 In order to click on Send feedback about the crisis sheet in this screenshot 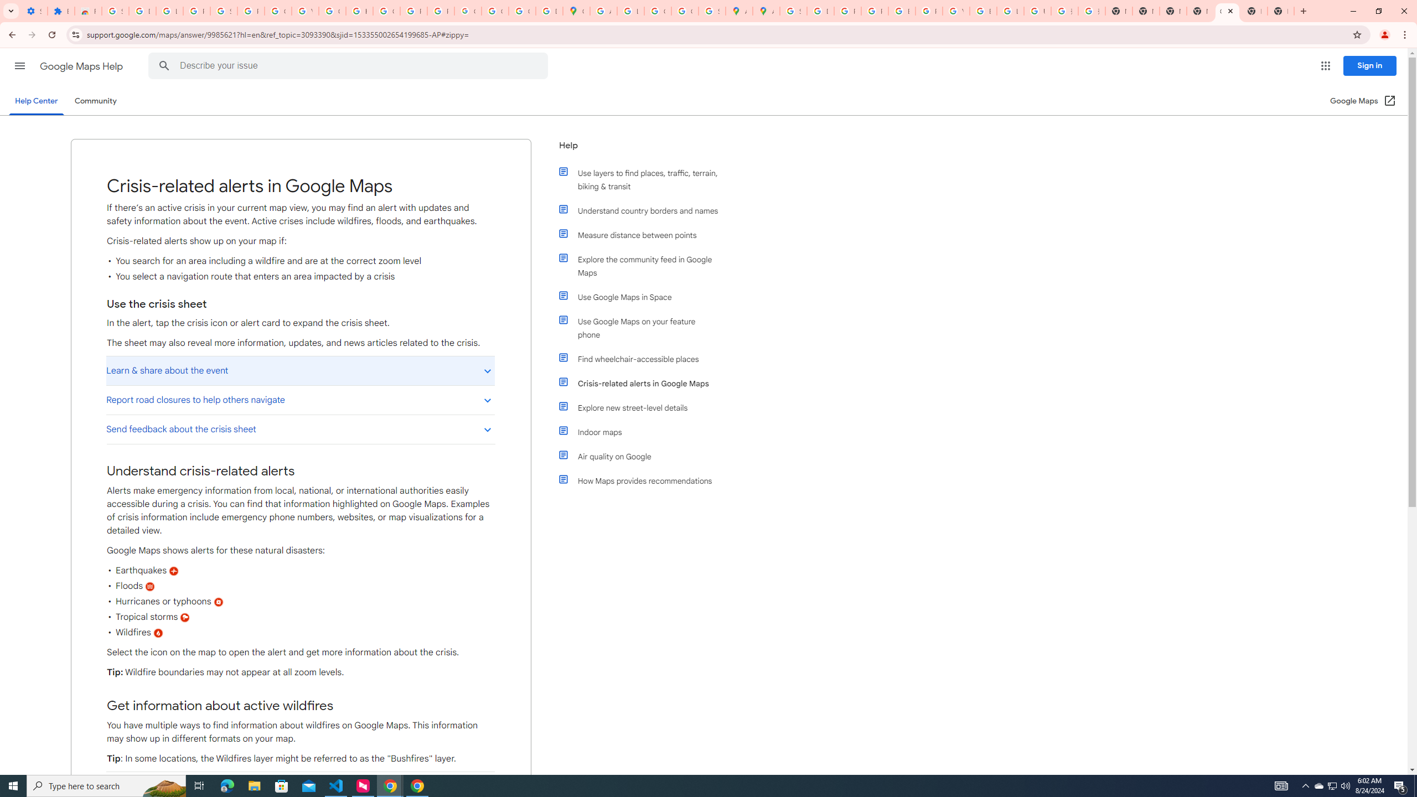, I will do `click(300, 429)`.